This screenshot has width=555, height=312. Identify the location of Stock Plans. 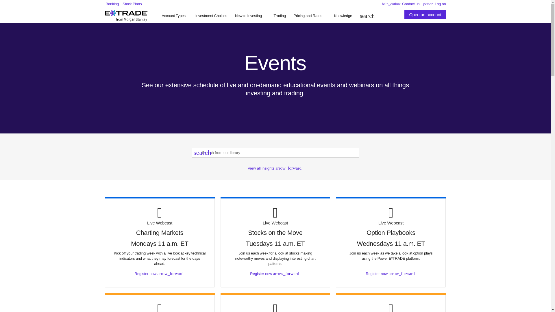
(343, 16).